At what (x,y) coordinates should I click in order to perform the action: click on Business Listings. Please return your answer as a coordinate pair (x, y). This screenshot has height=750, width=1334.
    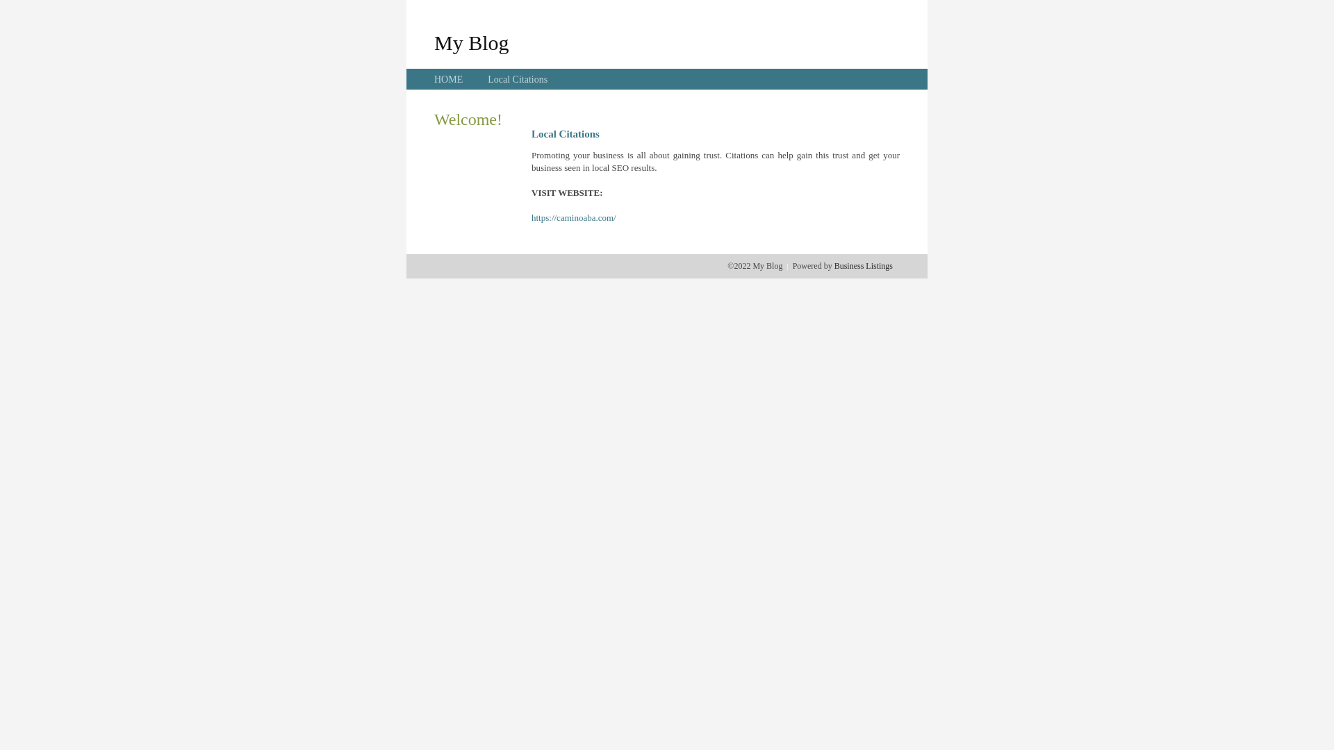
    Looking at the image, I should click on (864, 266).